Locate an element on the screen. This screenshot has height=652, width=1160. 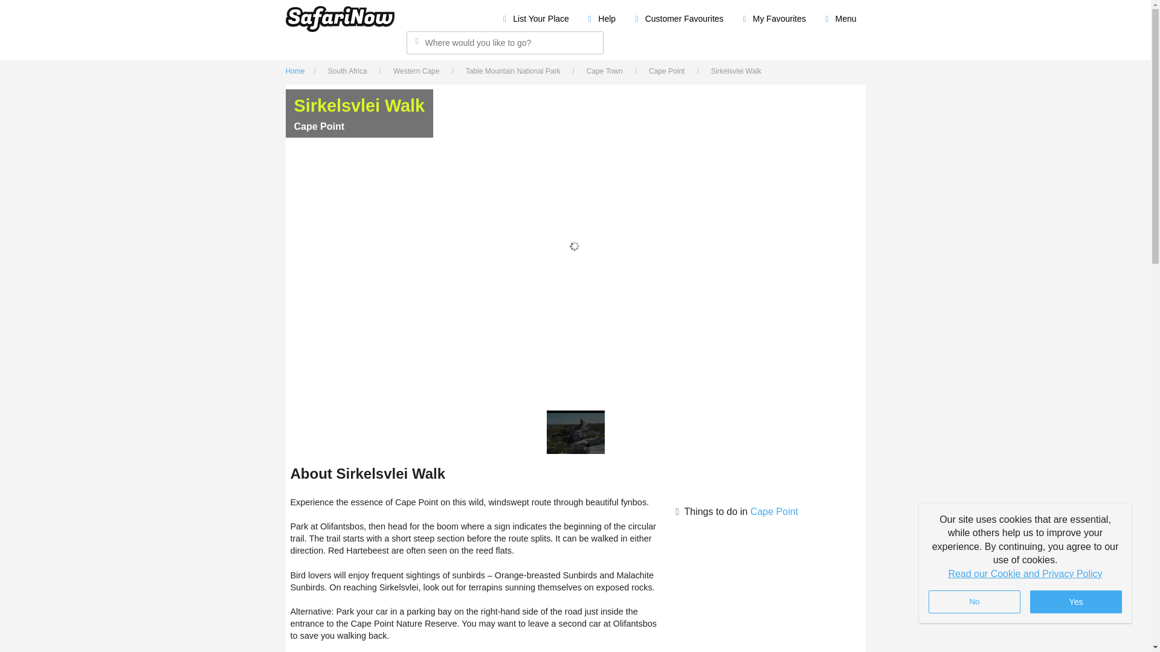
Cape Point is located at coordinates (669, 71).